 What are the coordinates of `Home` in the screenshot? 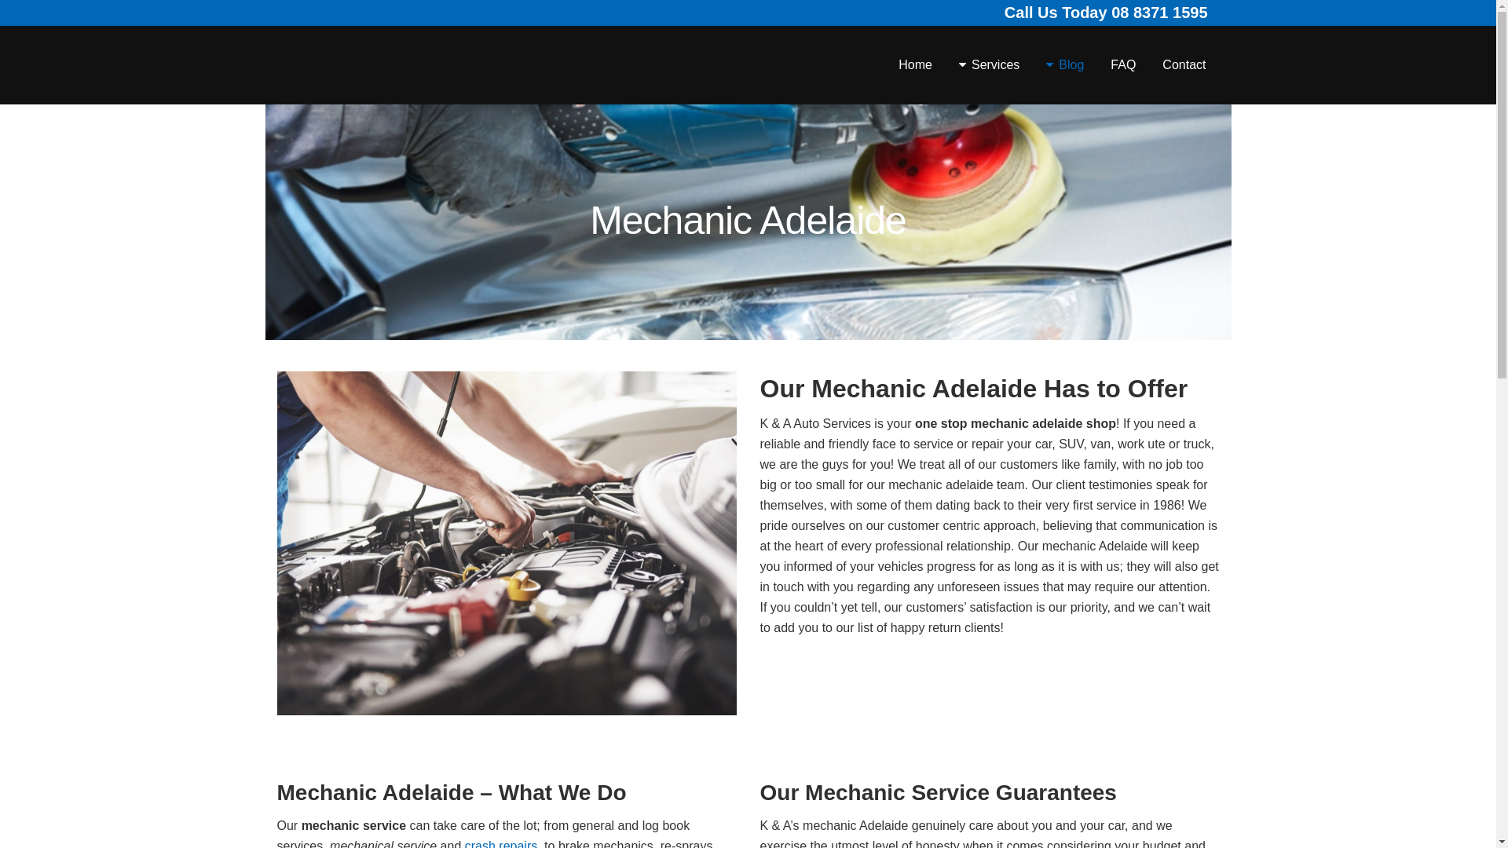 It's located at (916, 65).